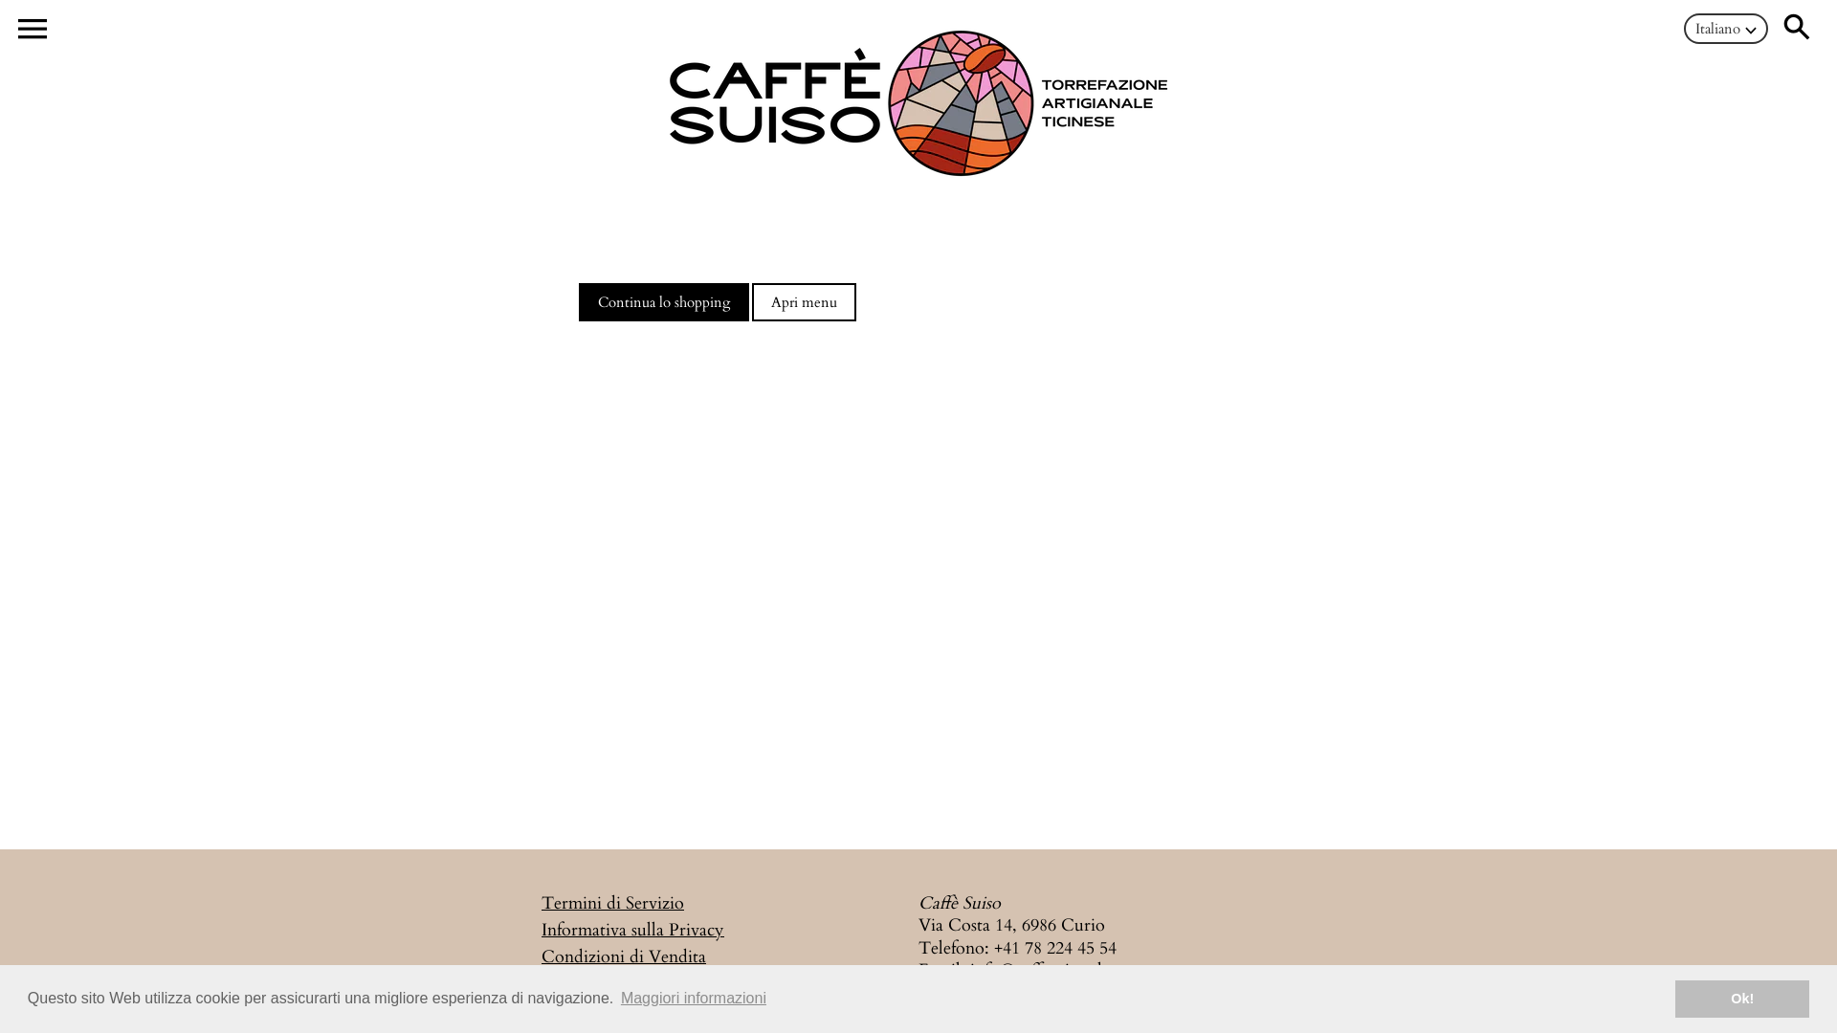  Describe the element at coordinates (1726, 29) in the screenshot. I see `Italiano` at that location.